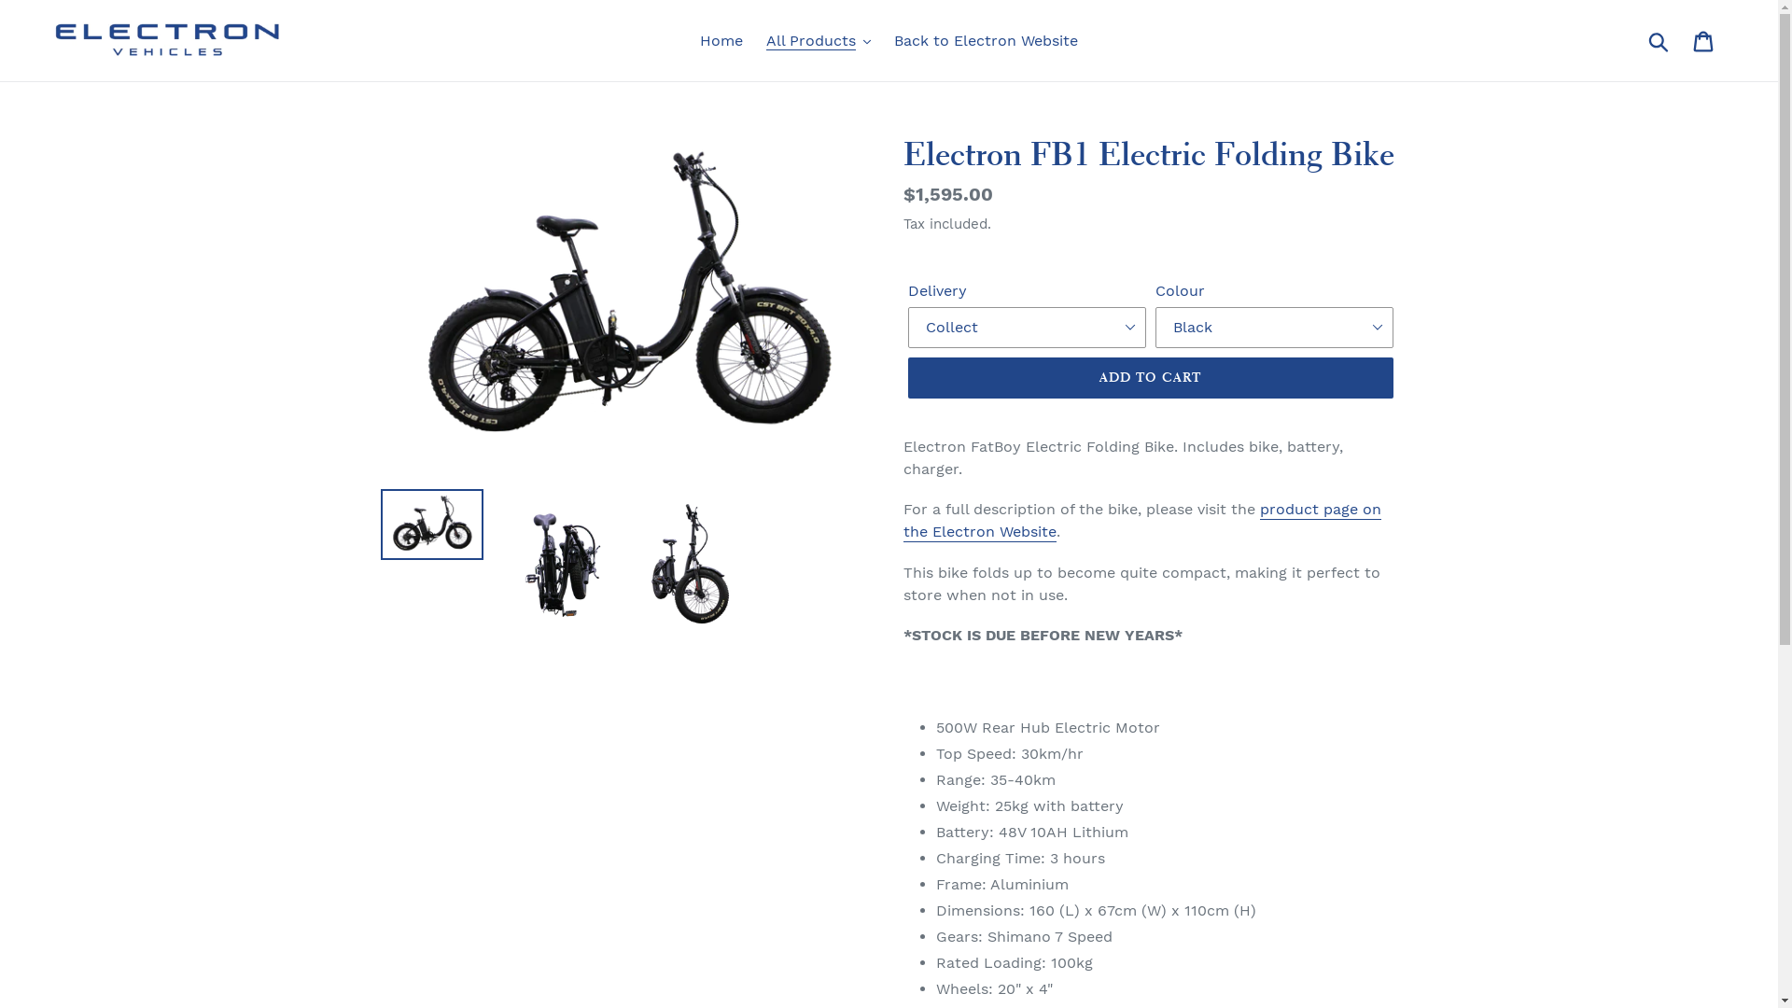 This screenshot has width=1792, height=1008. I want to click on Home, so click(721, 41).